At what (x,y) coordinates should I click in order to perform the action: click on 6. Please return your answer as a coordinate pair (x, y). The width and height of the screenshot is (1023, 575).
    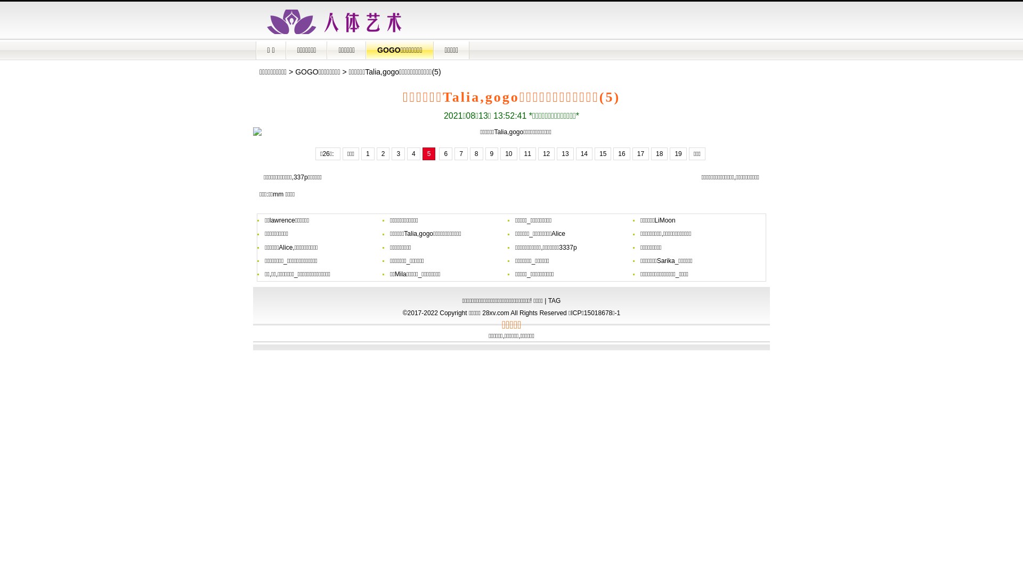
    Looking at the image, I should click on (445, 154).